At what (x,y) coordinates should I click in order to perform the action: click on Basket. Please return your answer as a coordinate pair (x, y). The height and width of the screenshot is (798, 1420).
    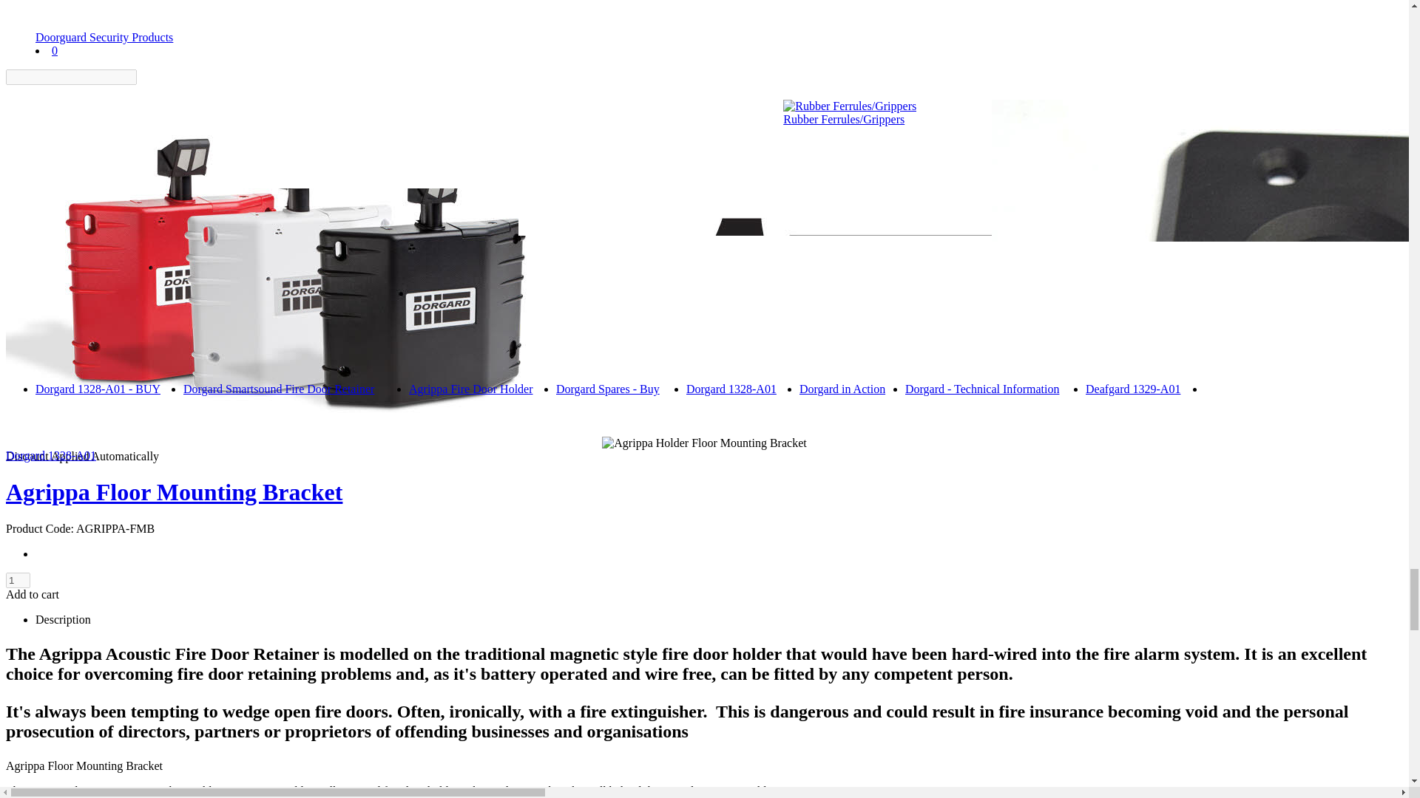
    Looking at the image, I should click on (52, 303).